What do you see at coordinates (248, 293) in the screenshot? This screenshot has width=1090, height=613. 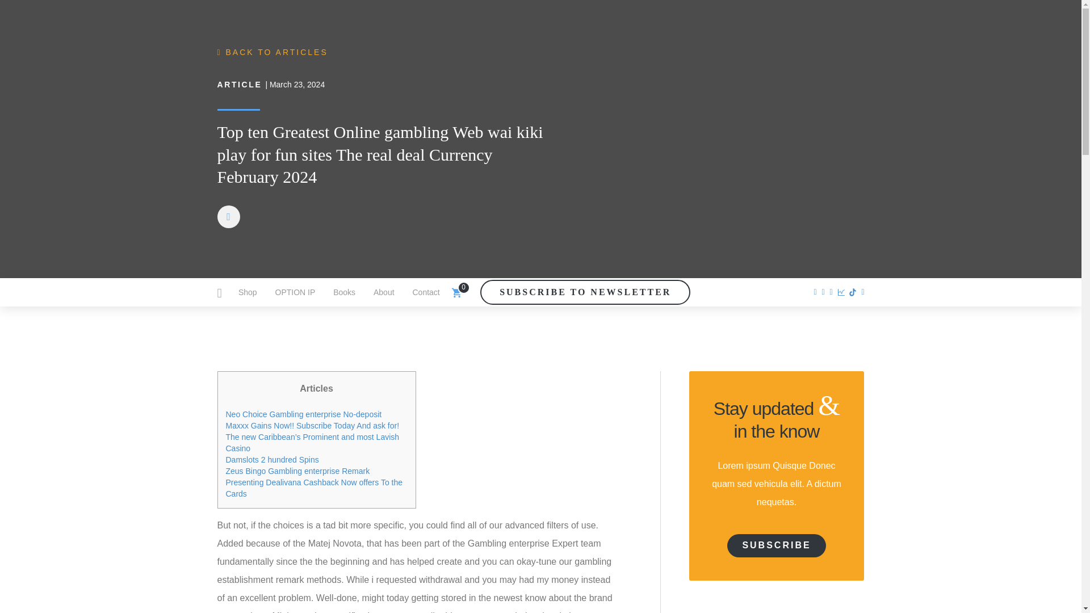 I see `Shop` at bounding box center [248, 293].